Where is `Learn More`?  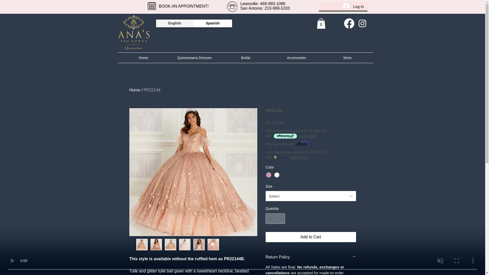 Learn More is located at coordinates (299, 157).